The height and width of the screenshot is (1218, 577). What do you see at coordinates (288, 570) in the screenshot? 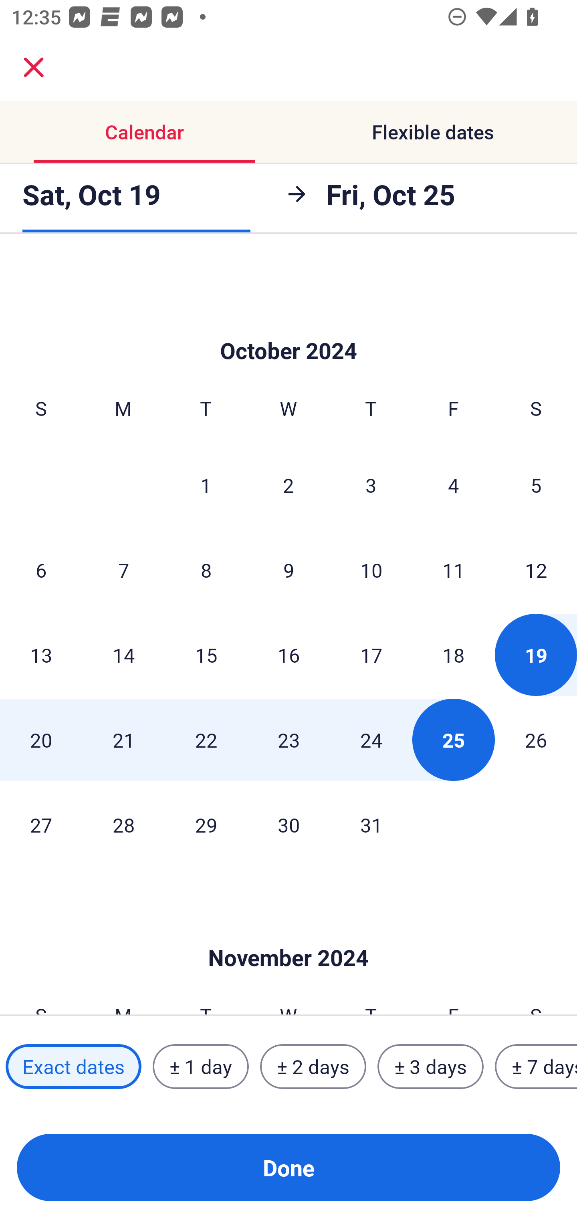
I see `9 Wednesday, October 9, 2024` at bounding box center [288, 570].